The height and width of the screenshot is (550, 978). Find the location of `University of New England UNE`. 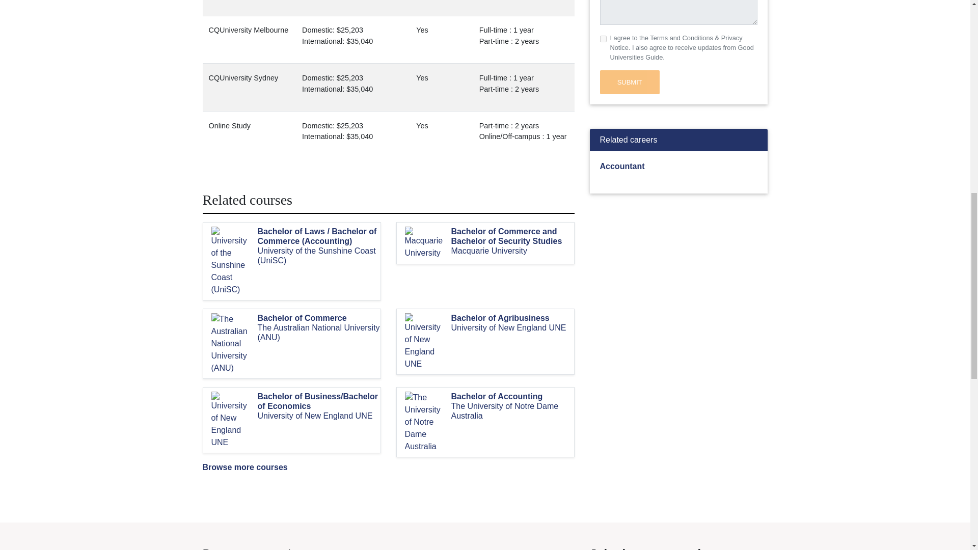

University of New England UNE is located at coordinates (319, 416).